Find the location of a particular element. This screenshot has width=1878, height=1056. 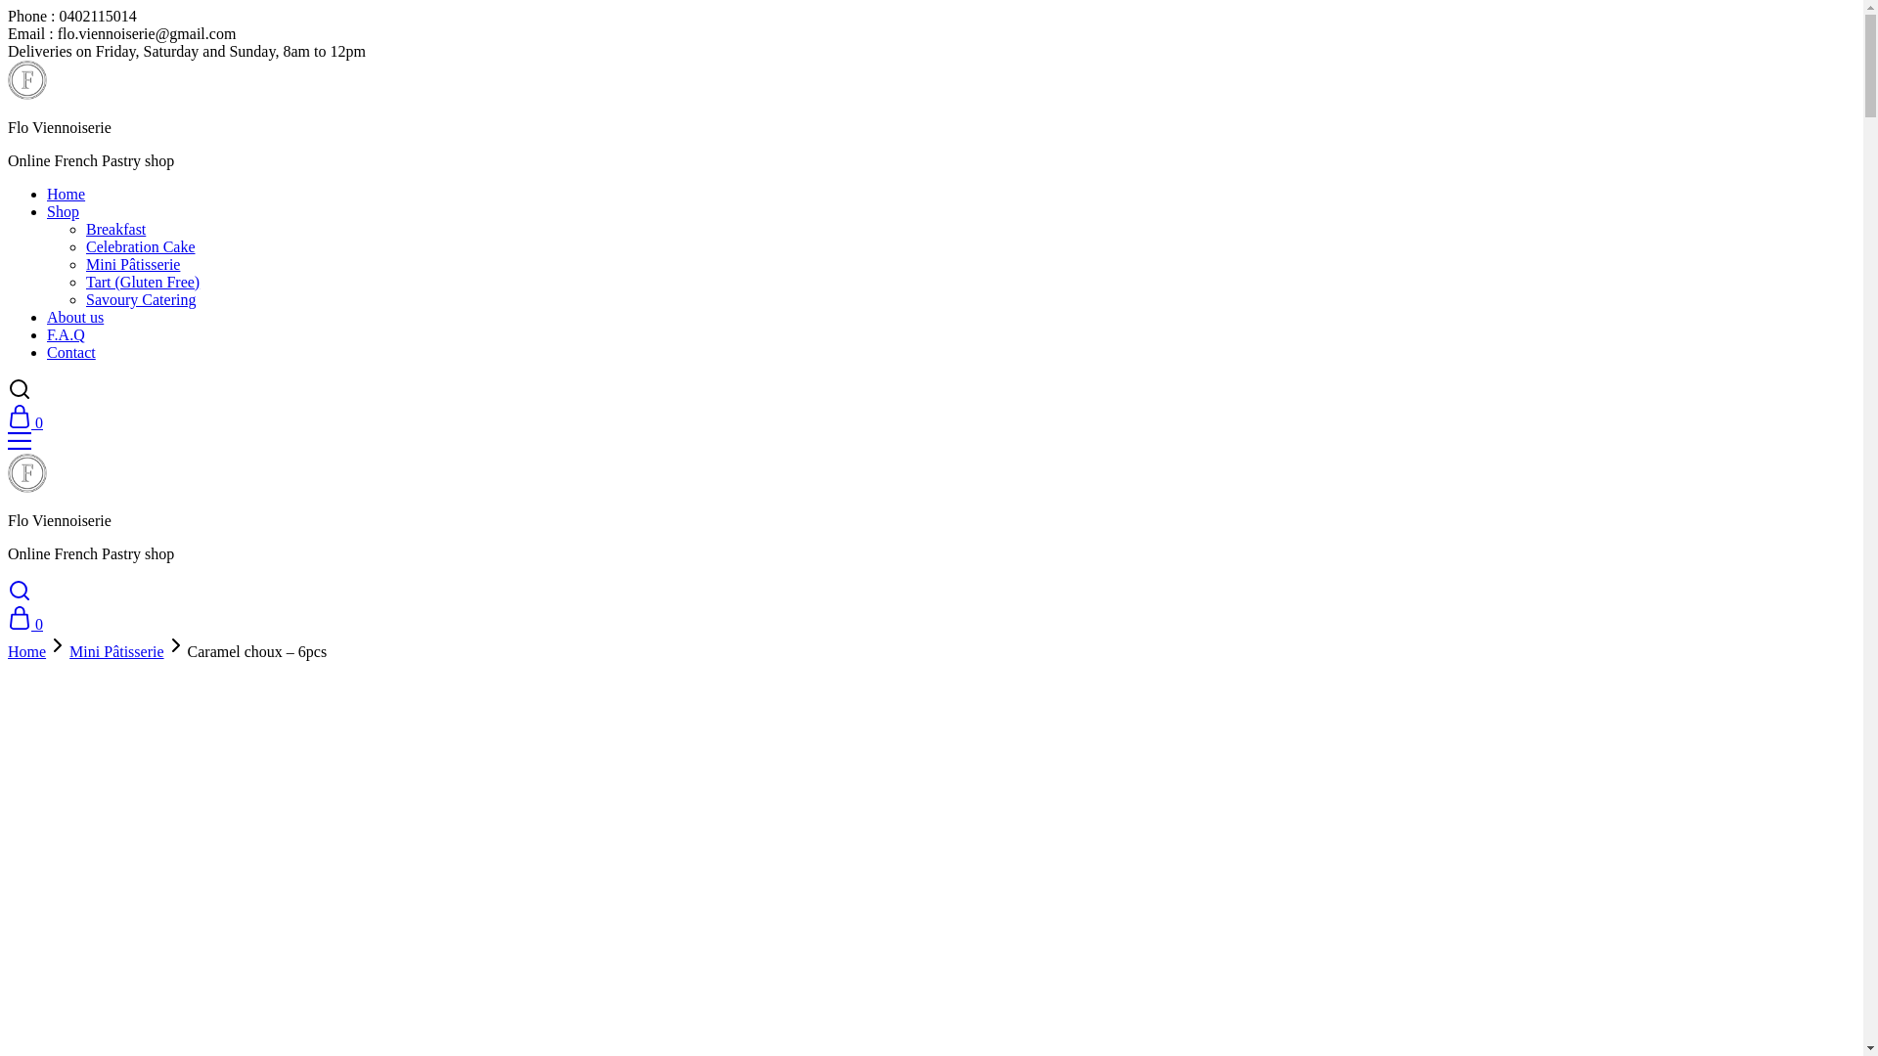

0 is located at coordinates (25, 422).